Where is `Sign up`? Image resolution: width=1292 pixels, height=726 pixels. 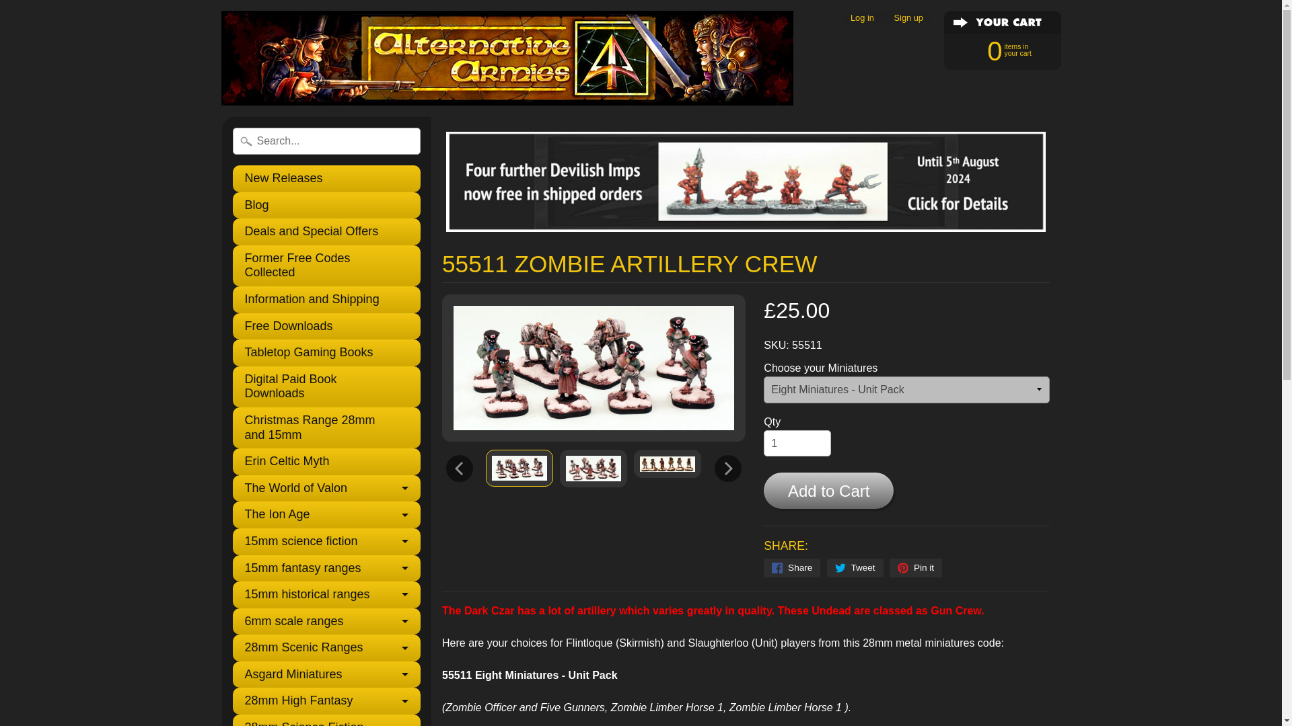
Sign up is located at coordinates (996, 50).